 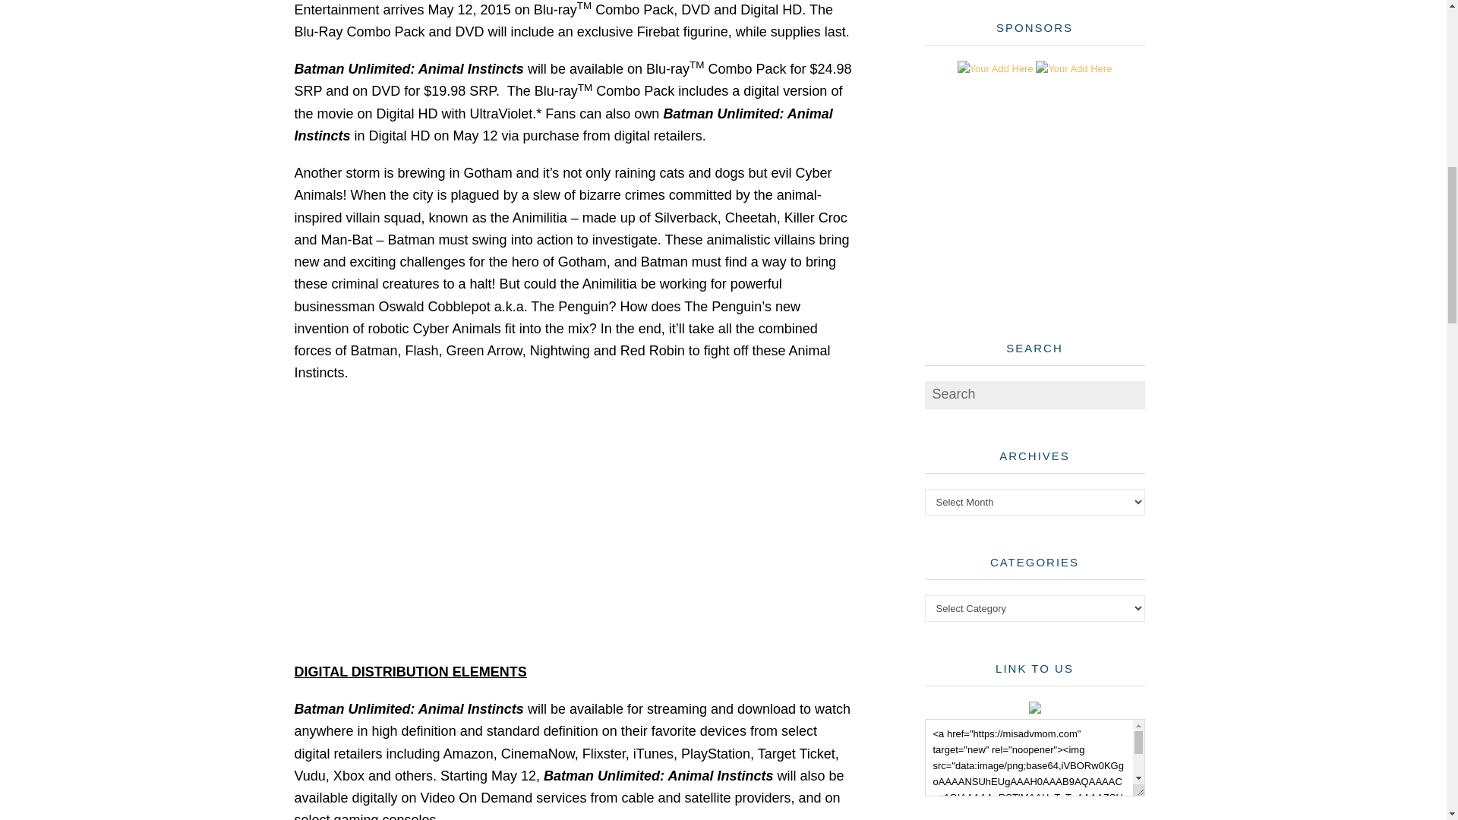 I want to click on Advertisement, so click(x=1039, y=202).